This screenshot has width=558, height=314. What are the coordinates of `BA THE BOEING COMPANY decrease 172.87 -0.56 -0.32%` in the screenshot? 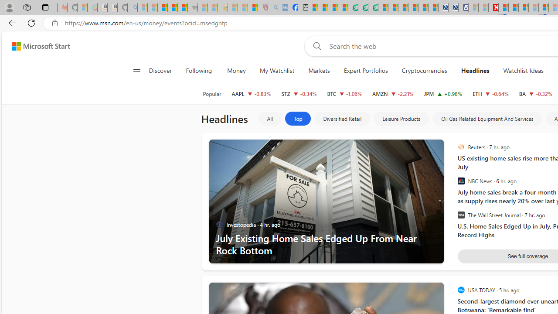 It's located at (535, 93).